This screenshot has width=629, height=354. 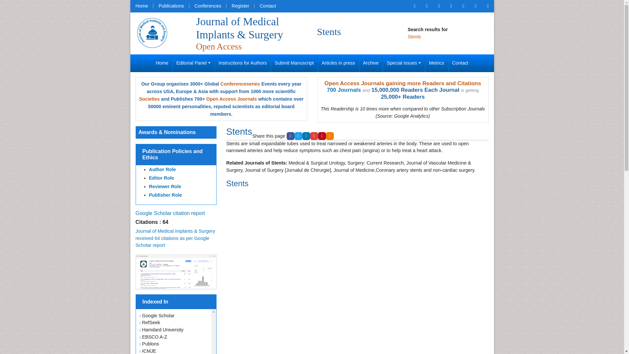 What do you see at coordinates (171, 6) in the screenshot?
I see `Publications` at bounding box center [171, 6].